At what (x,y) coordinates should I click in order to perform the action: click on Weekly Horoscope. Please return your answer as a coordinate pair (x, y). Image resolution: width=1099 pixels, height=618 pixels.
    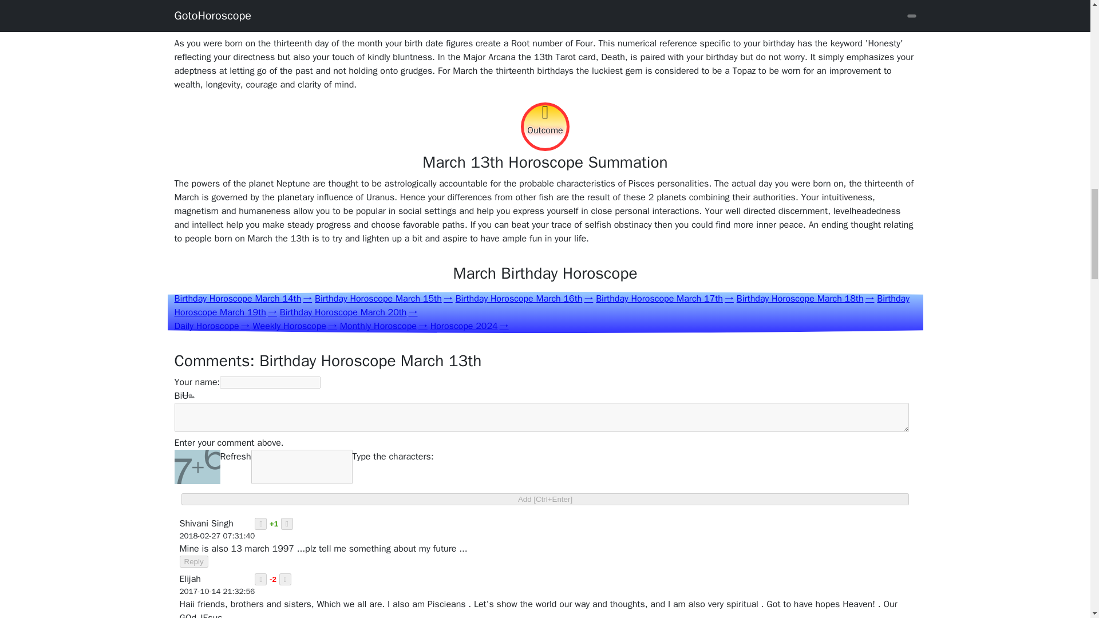
    Looking at the image, I should click on (294, 326).